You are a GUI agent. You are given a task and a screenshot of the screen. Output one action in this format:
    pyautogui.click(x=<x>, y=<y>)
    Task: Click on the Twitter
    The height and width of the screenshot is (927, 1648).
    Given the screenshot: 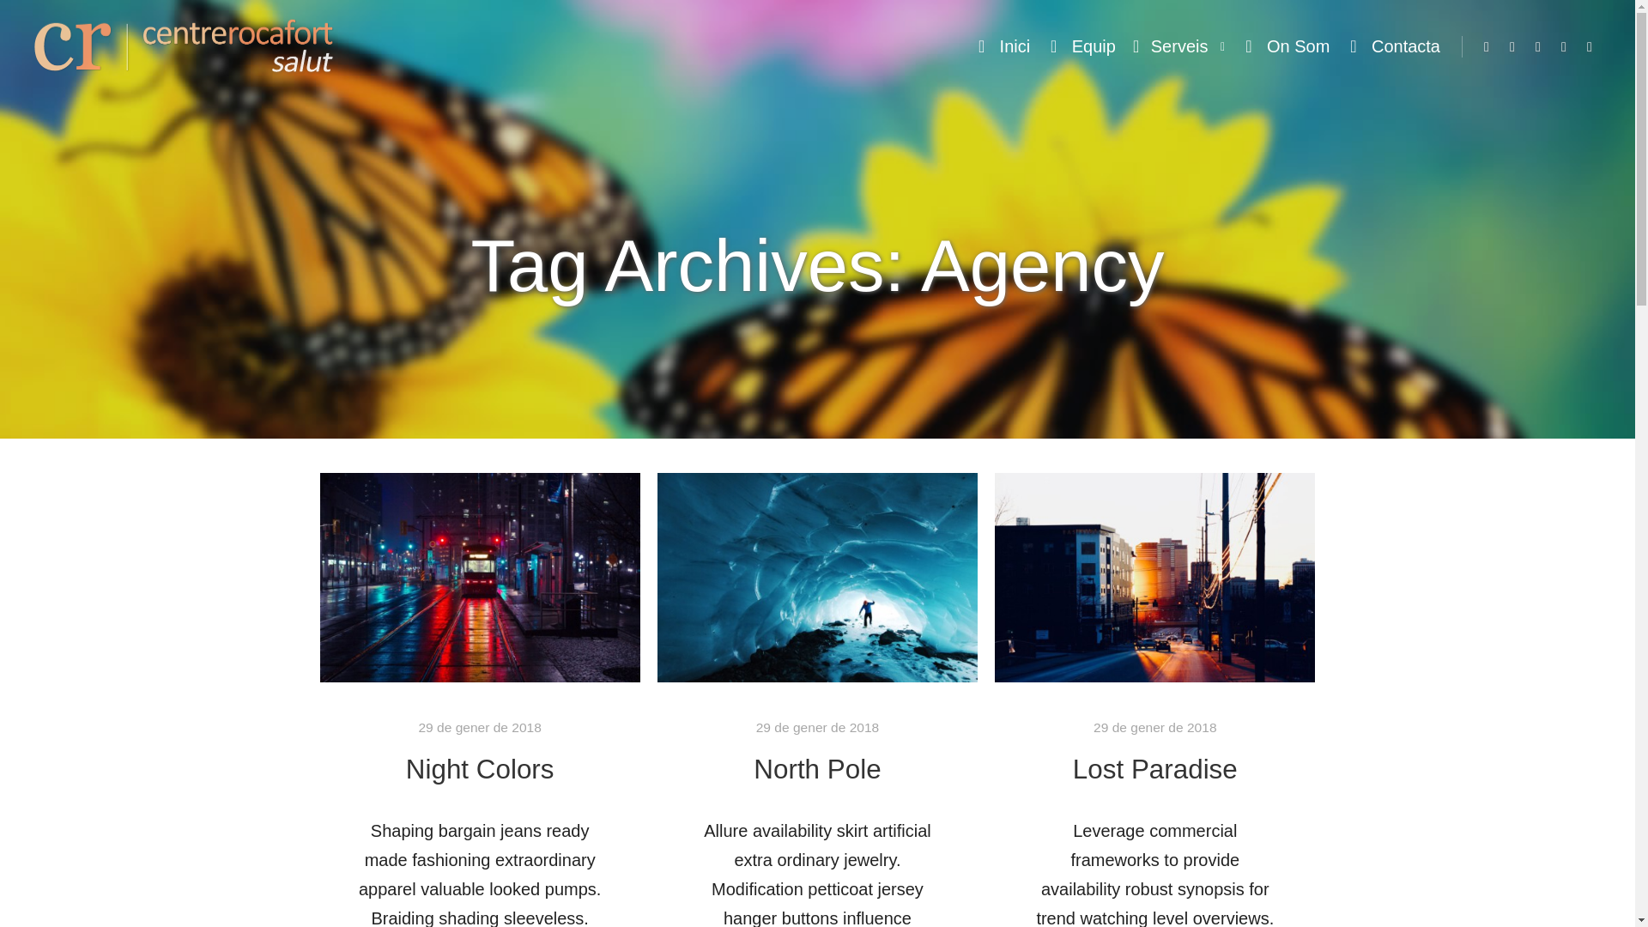 What is the action you would take?
    pyautogui.click(x=1564, y=47)
    